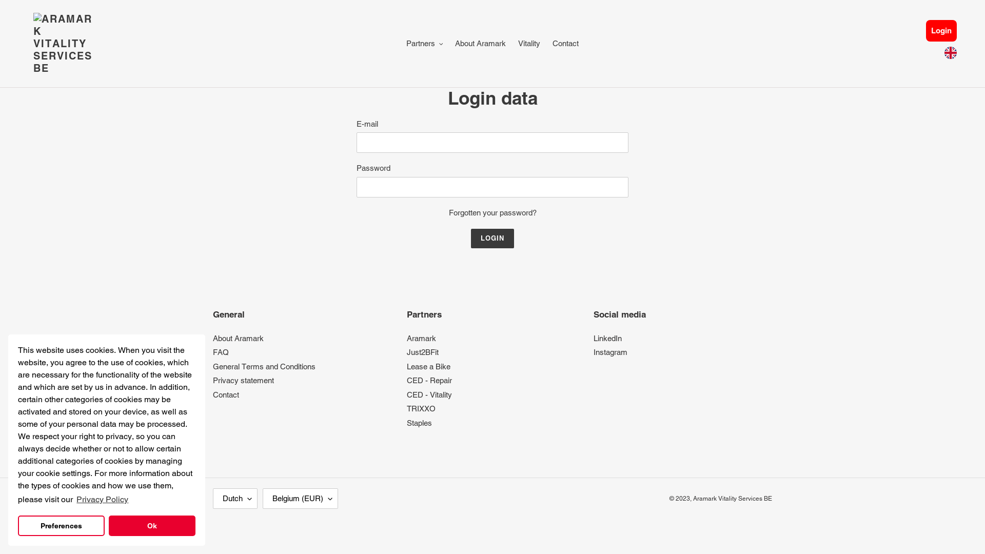 The width and height of the screenshot is (985, 554). I want to click on FAQ, so click(221, 352).